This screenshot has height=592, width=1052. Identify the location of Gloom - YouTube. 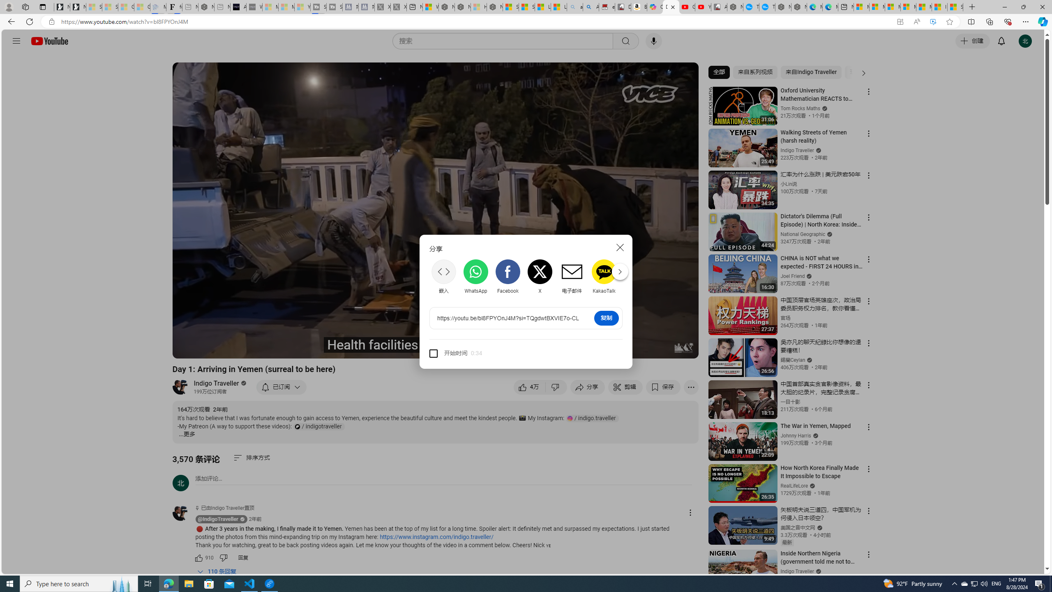
(687, 7).